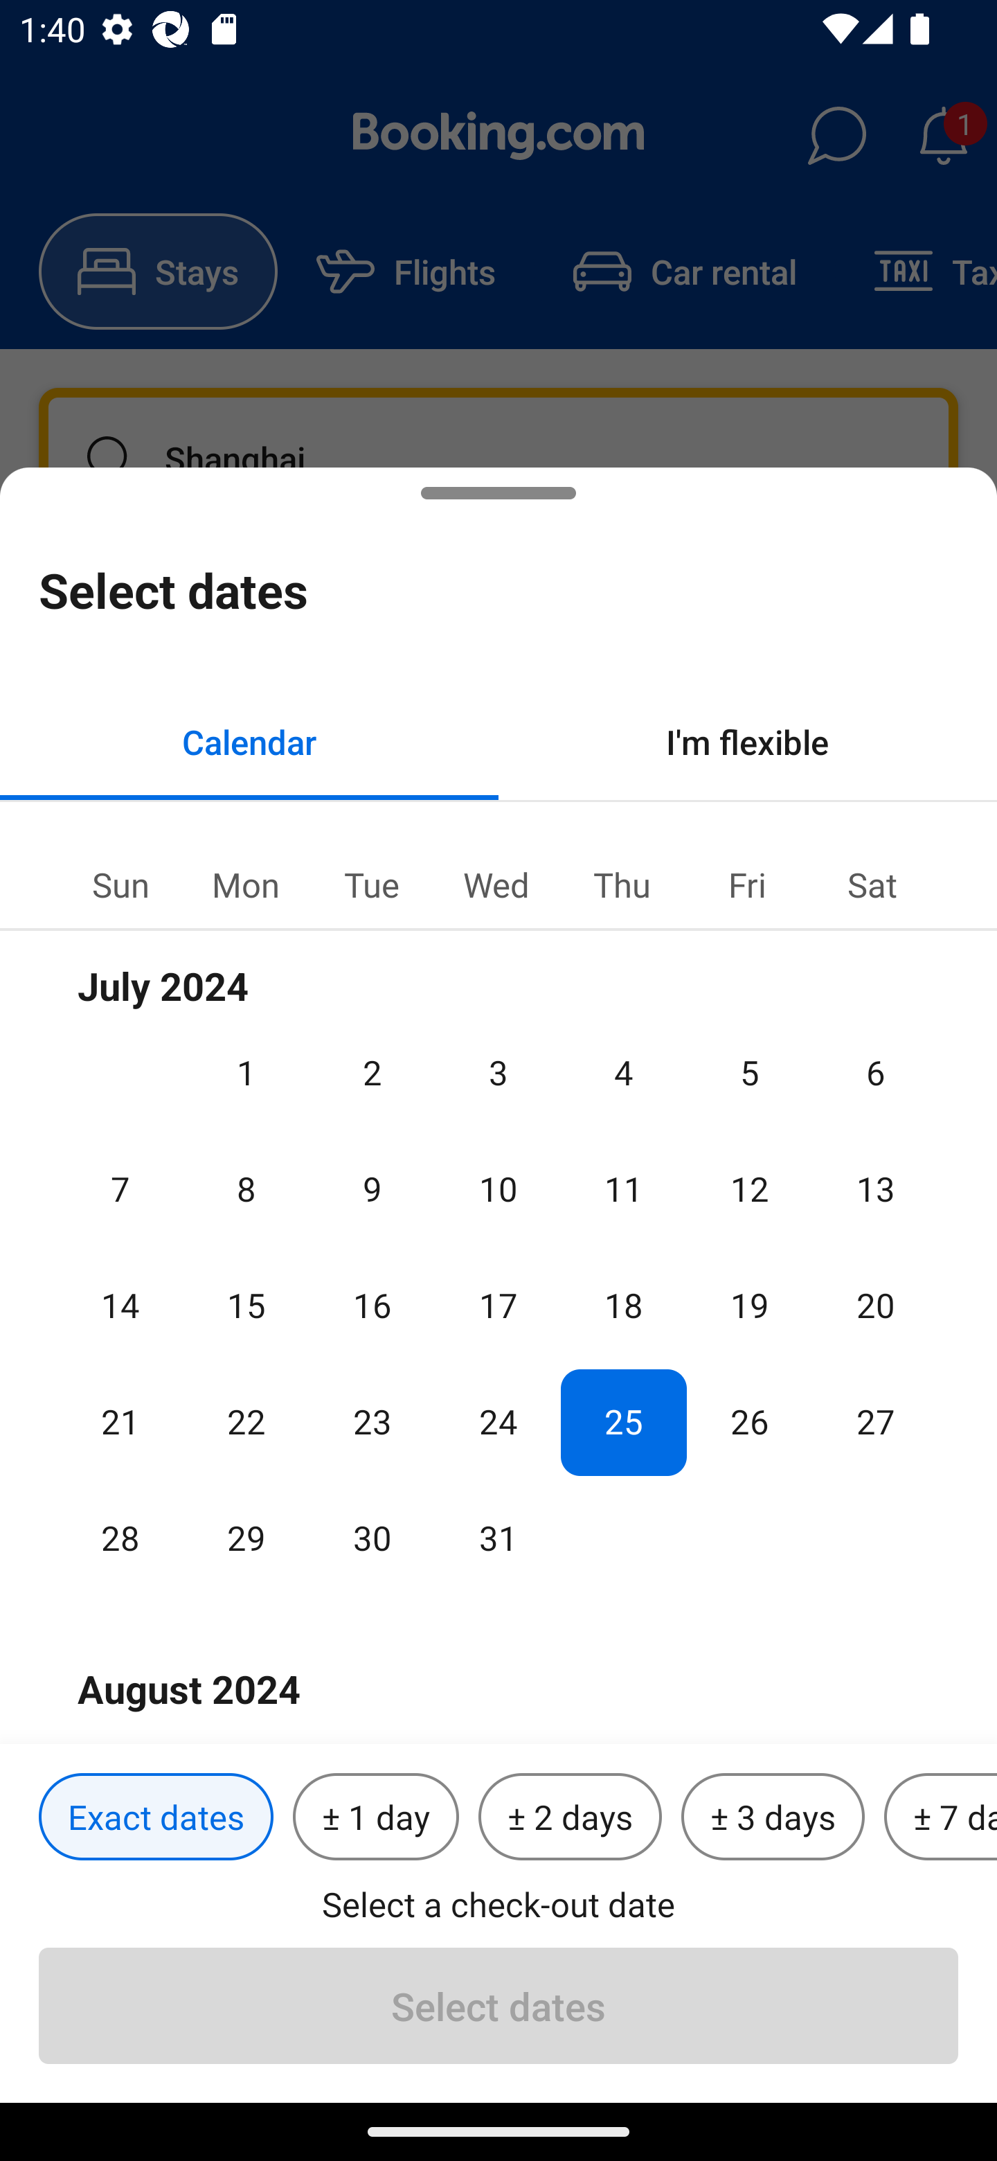 The width and height of the screenshot is (997, 2161). What do you see at coordinates (748, 741) in the screenshot?
I see `I'm flexible` at bounding box center [748, 741].